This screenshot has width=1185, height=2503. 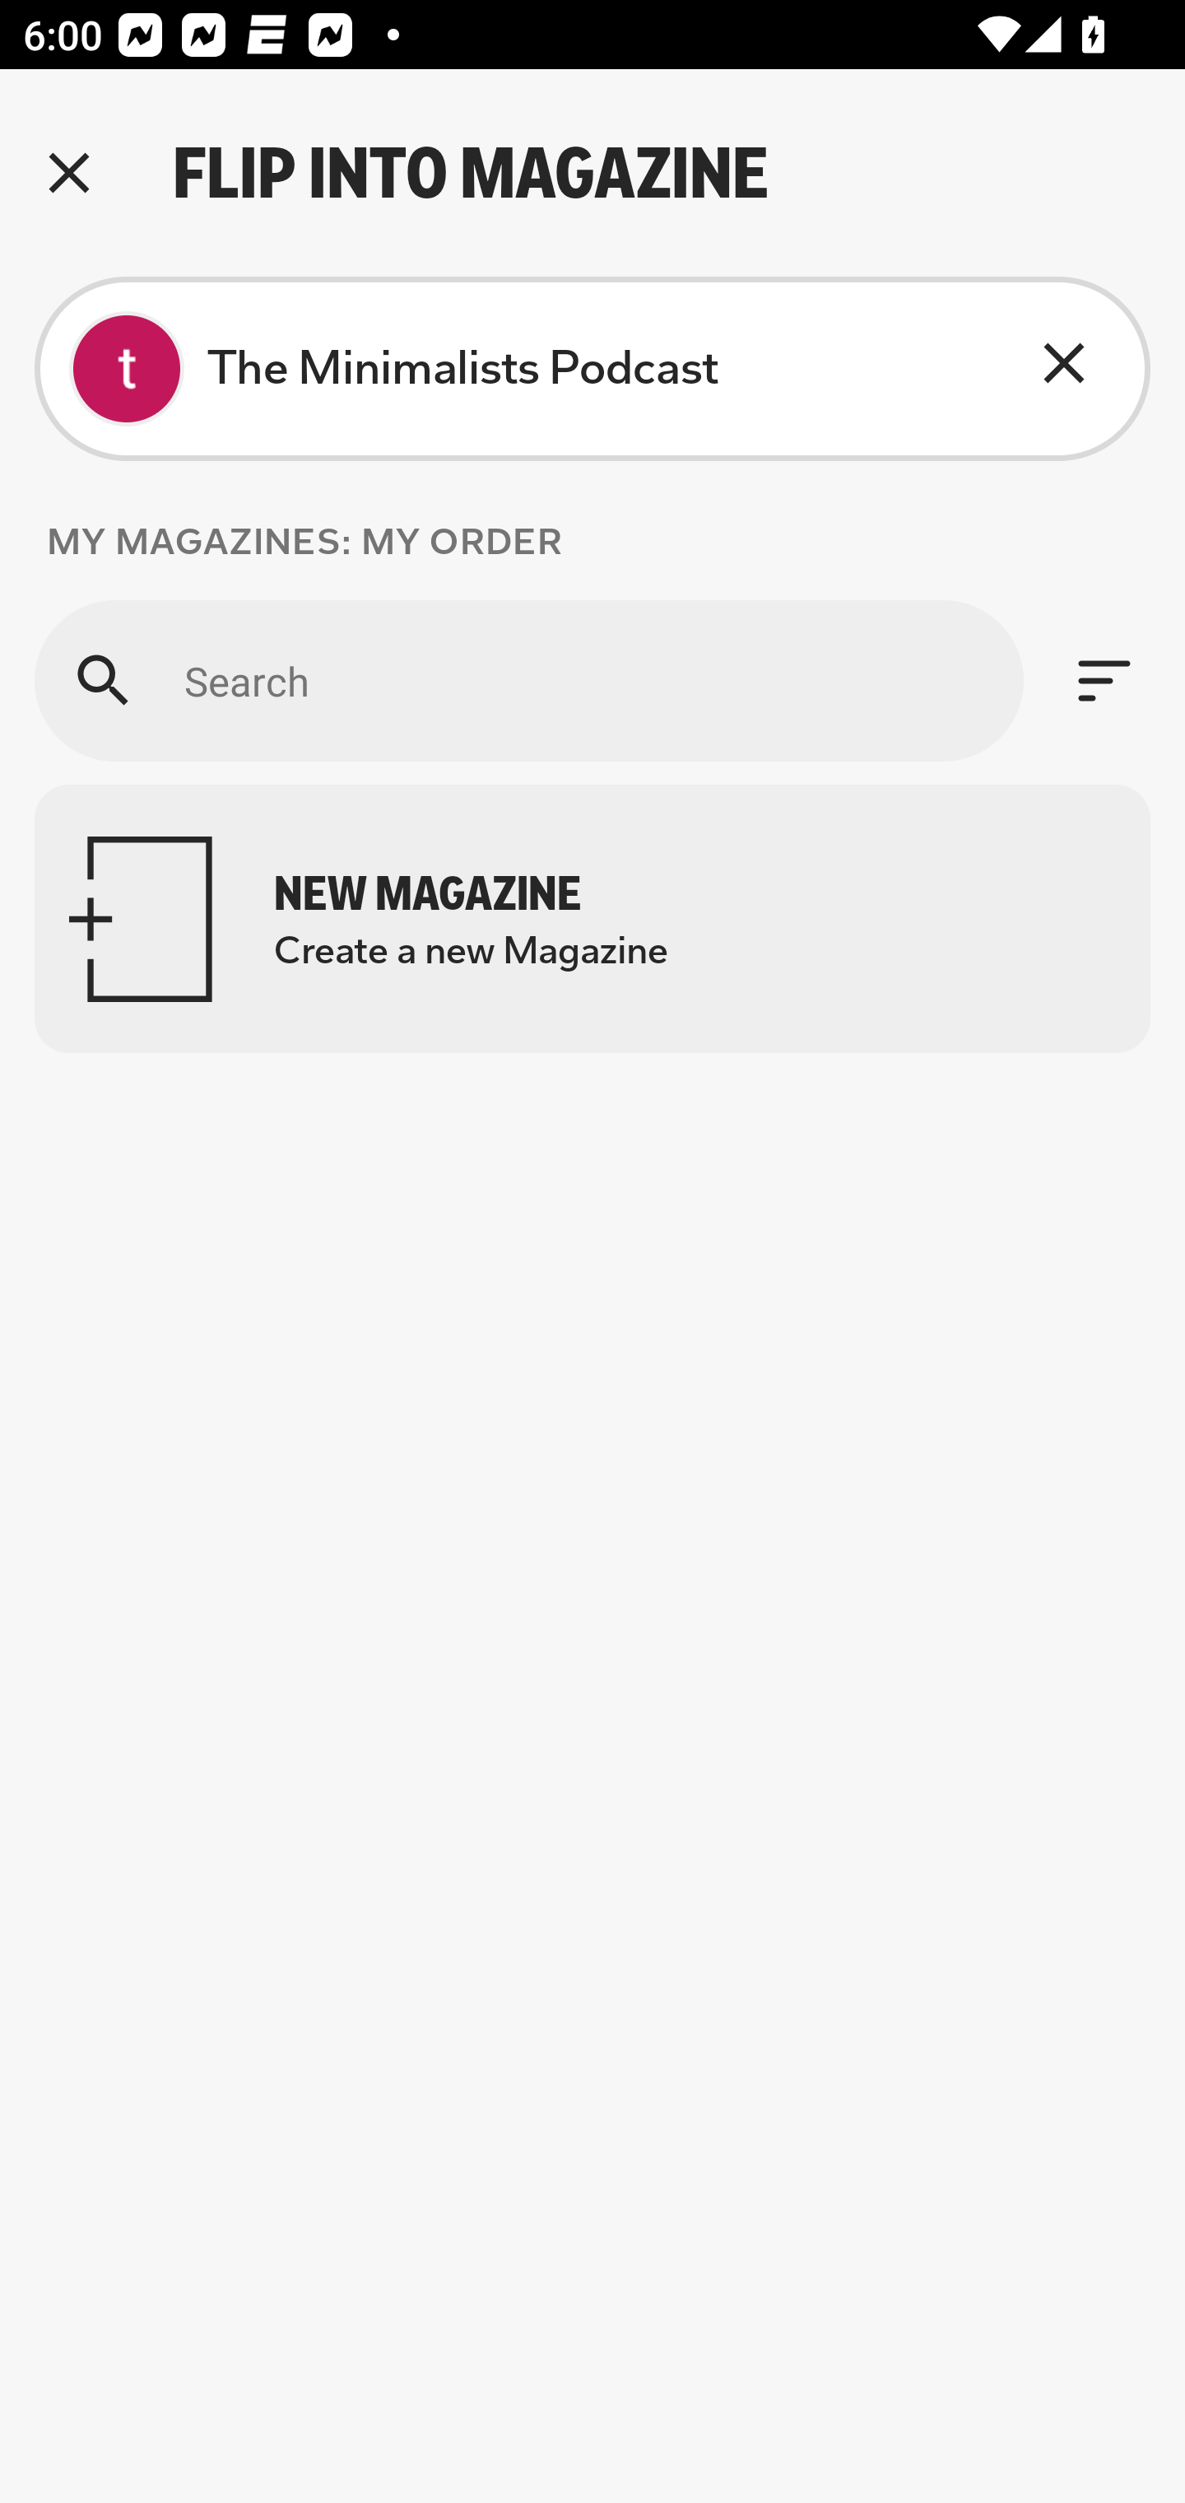 What do you see at coordinates (528, 680) in the screenshot?
I see `Search` at bounding box center [528, 680].